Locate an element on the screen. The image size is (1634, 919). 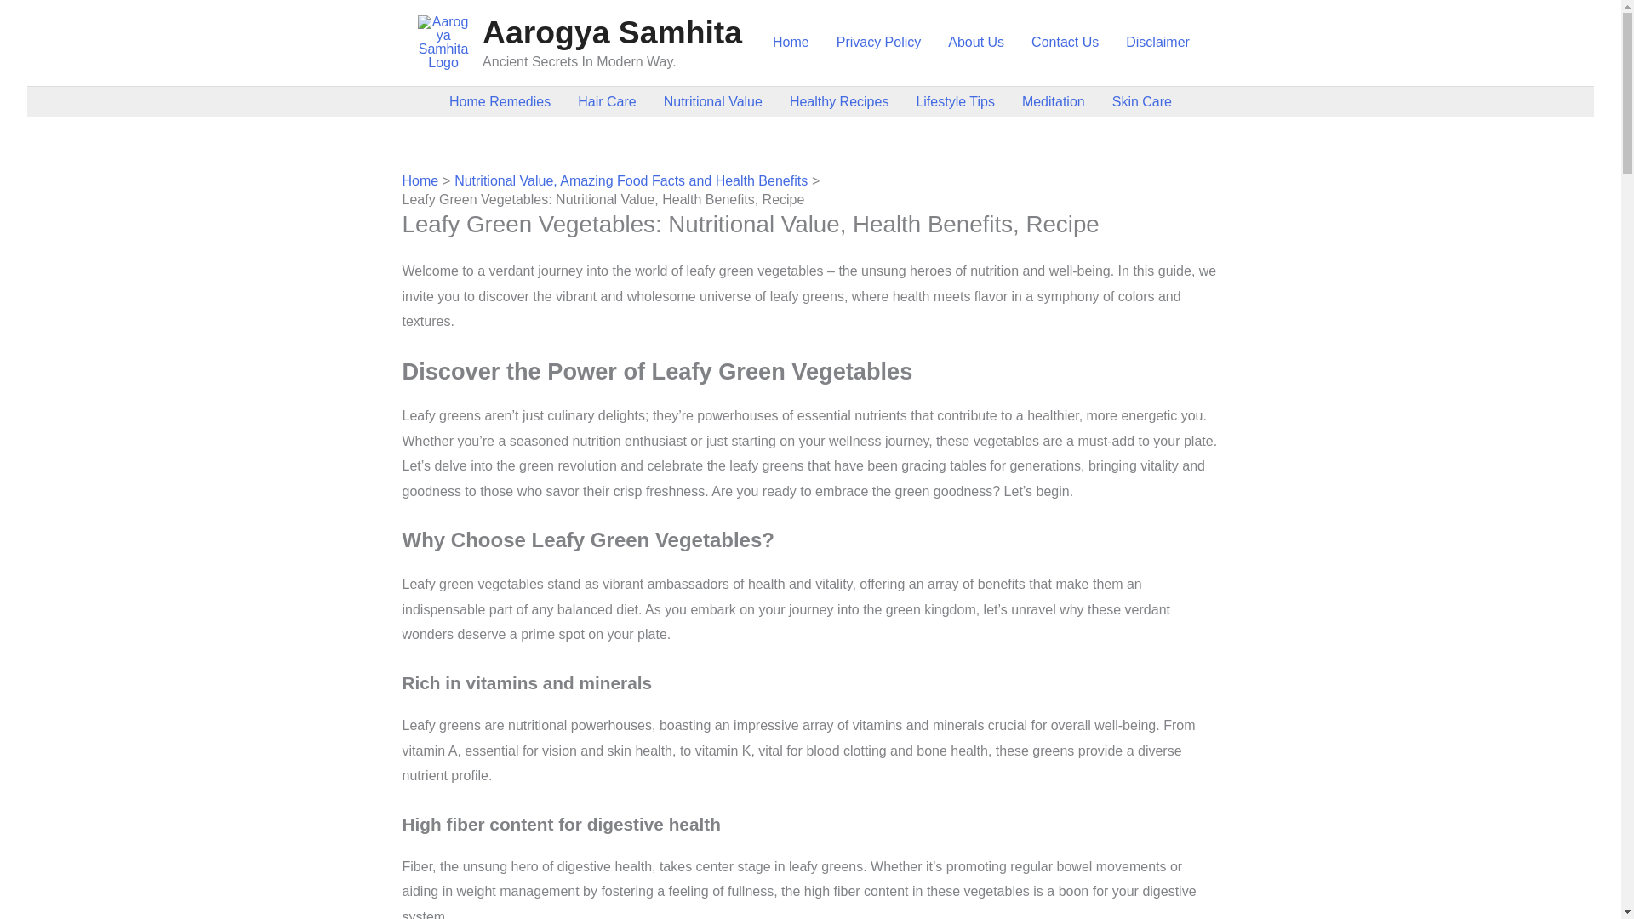
Disclaimer is located at coordinates (1157, 43).